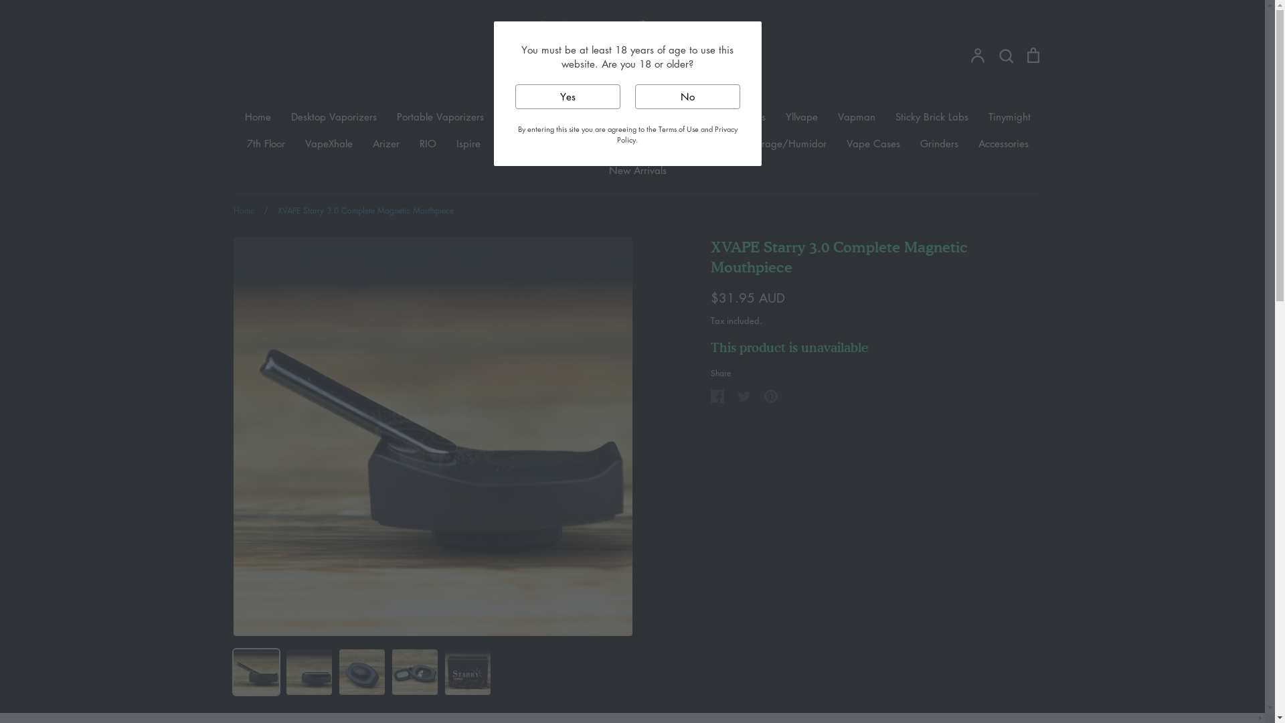  What do you see at coordinates (440, 116) in the screenshot?
I see `Portable Vaporizers` at bounding box center [440, 116].